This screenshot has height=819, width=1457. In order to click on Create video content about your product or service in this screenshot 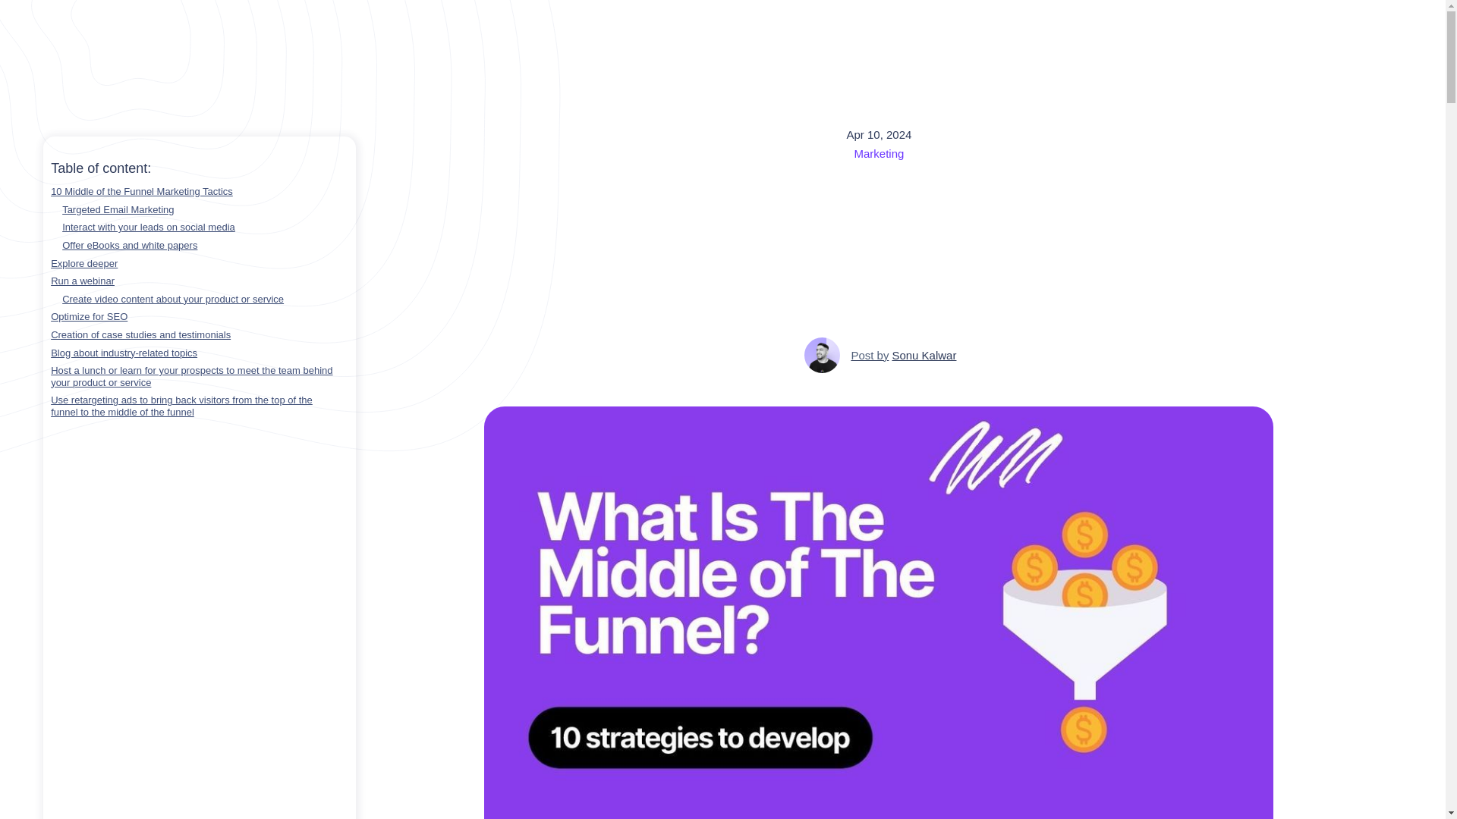, I will do `click(879, 355)`.